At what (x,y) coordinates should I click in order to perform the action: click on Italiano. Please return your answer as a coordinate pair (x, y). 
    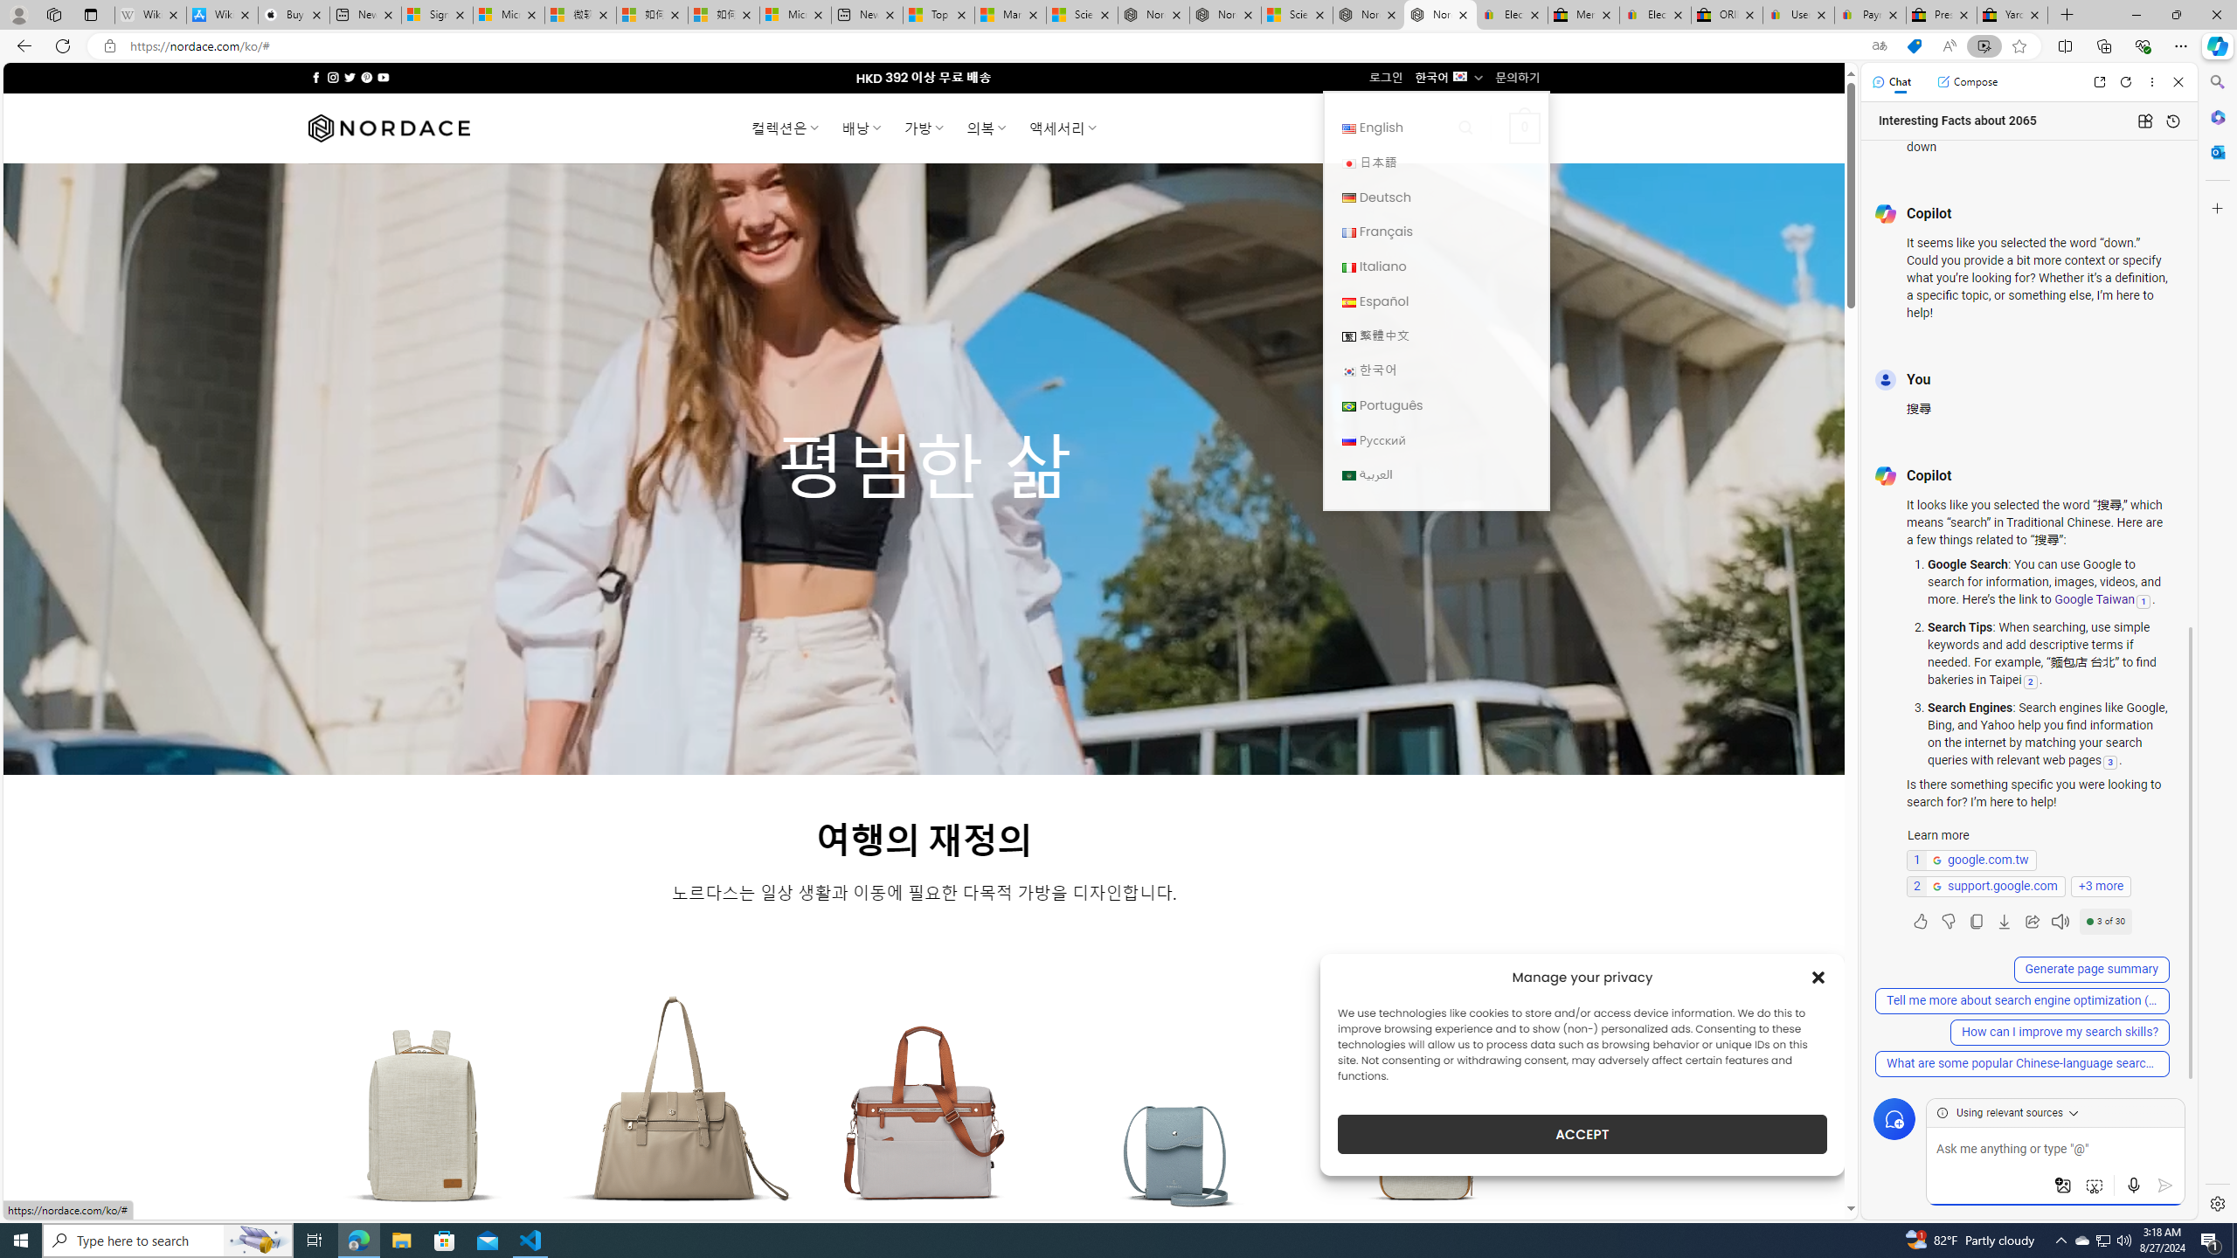
    Looking at the image, I should click on (1349, 267).